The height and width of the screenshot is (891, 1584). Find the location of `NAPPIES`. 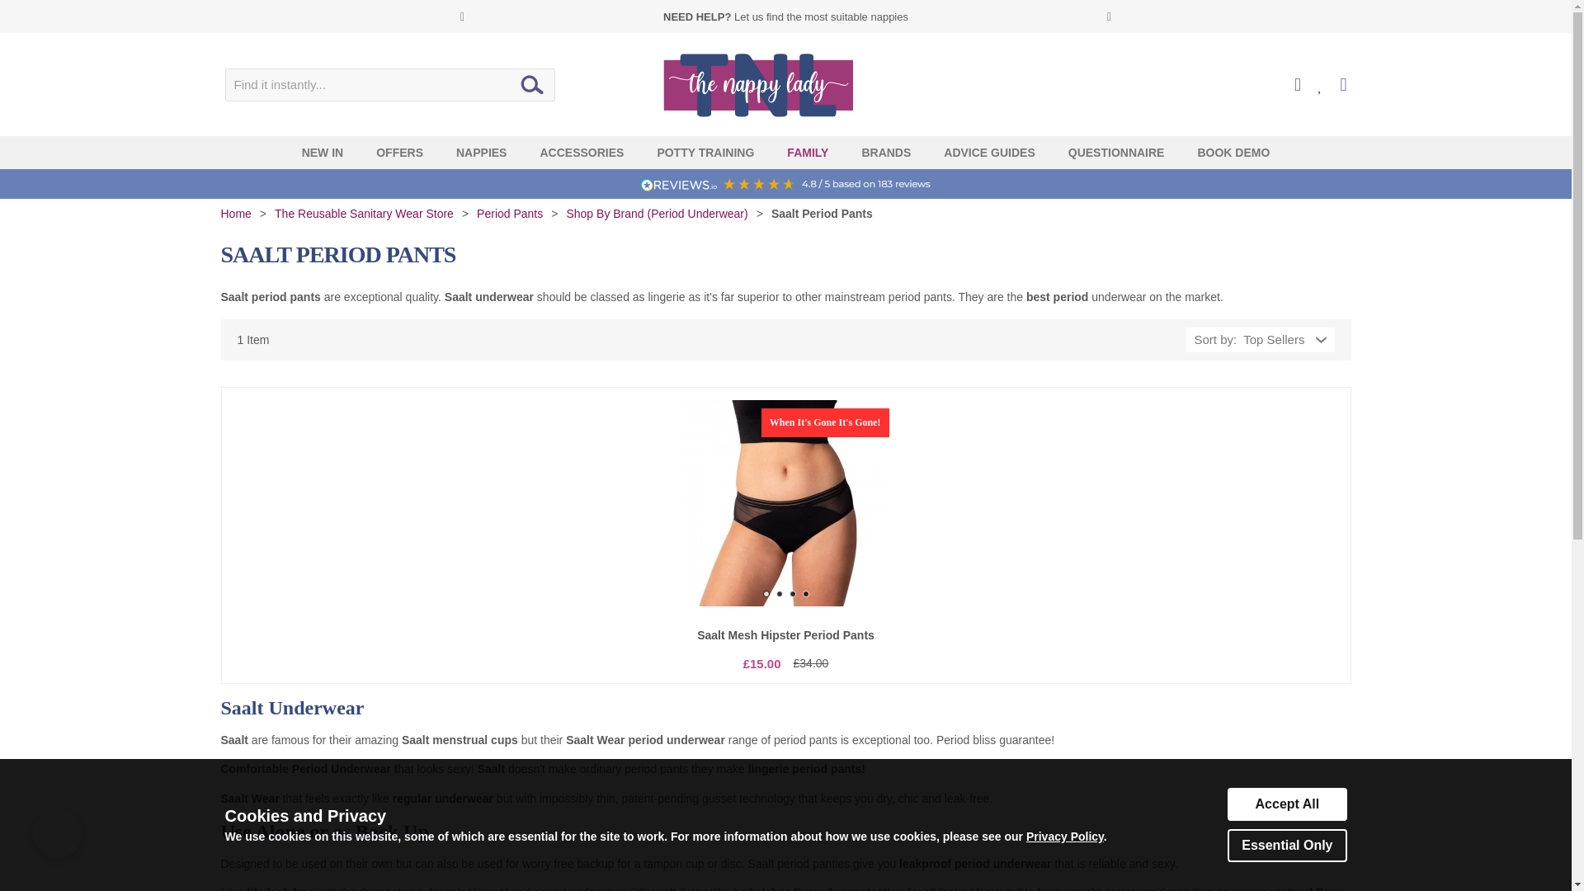

NAPPIES is located at coordinates (481, 153).